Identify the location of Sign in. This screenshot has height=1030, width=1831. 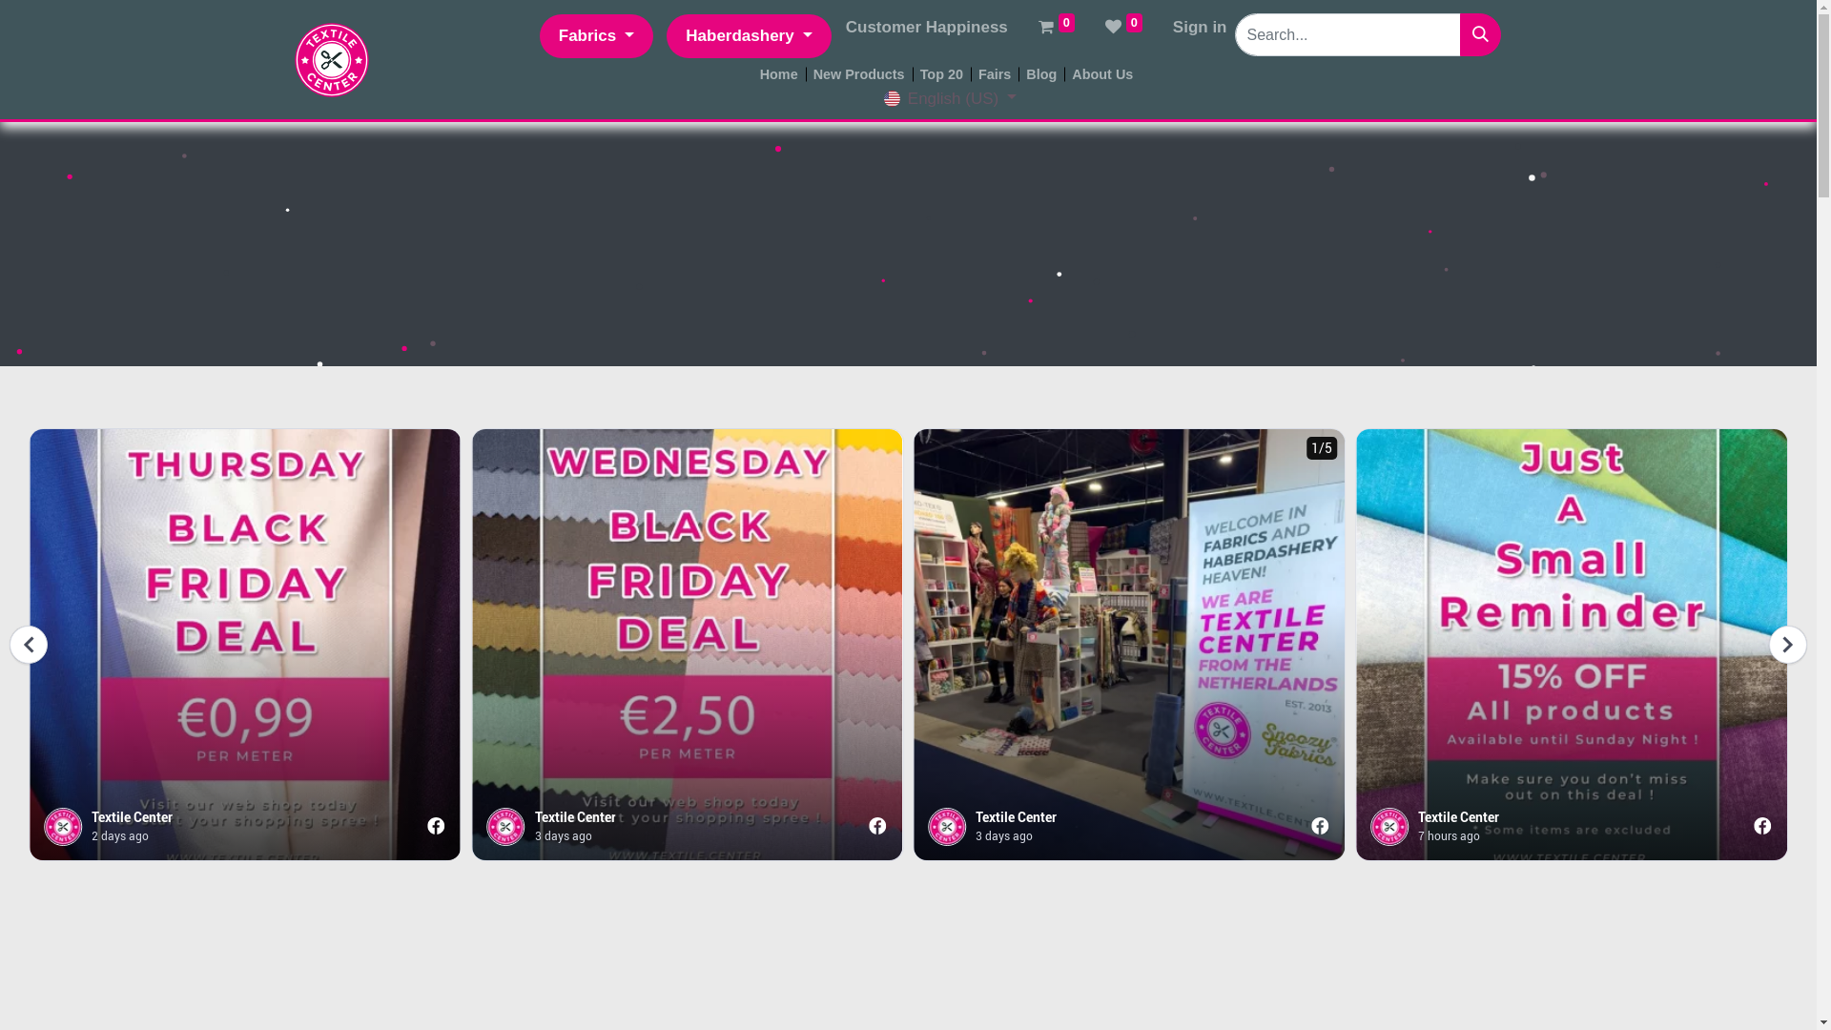
(1200, 28).